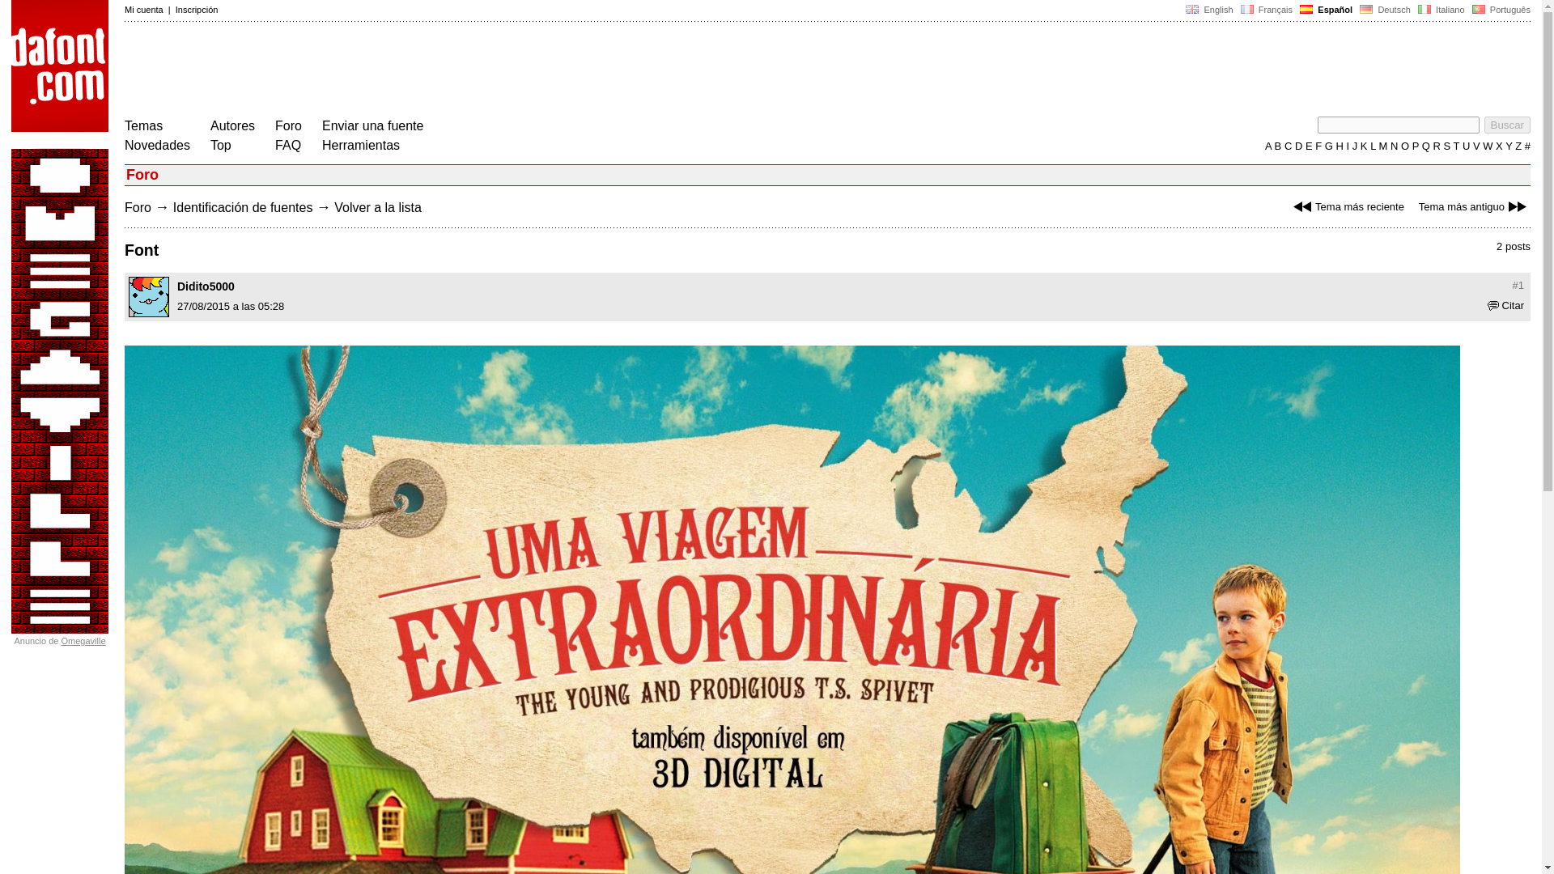 The width and height of the screenshot is (1554, 874). Describe the element at coordinates (288, 125) in the screenshot. I see `Foro` at that location.